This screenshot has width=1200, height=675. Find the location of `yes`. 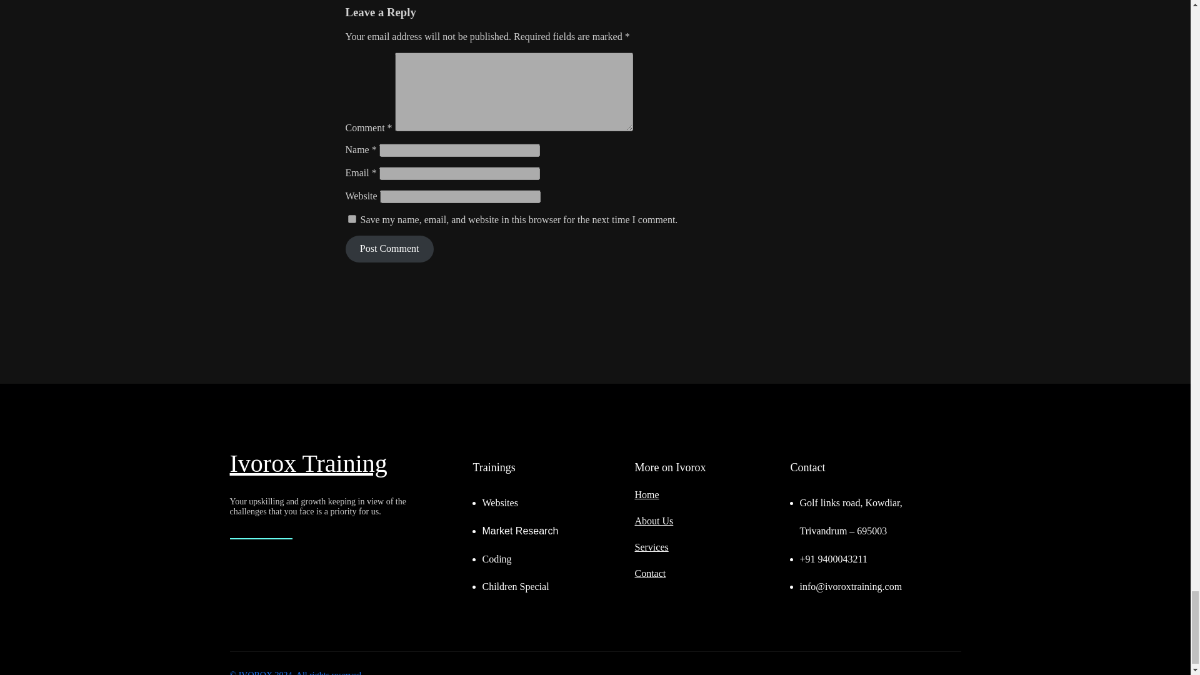

yes is located at coordinates (351, 219).